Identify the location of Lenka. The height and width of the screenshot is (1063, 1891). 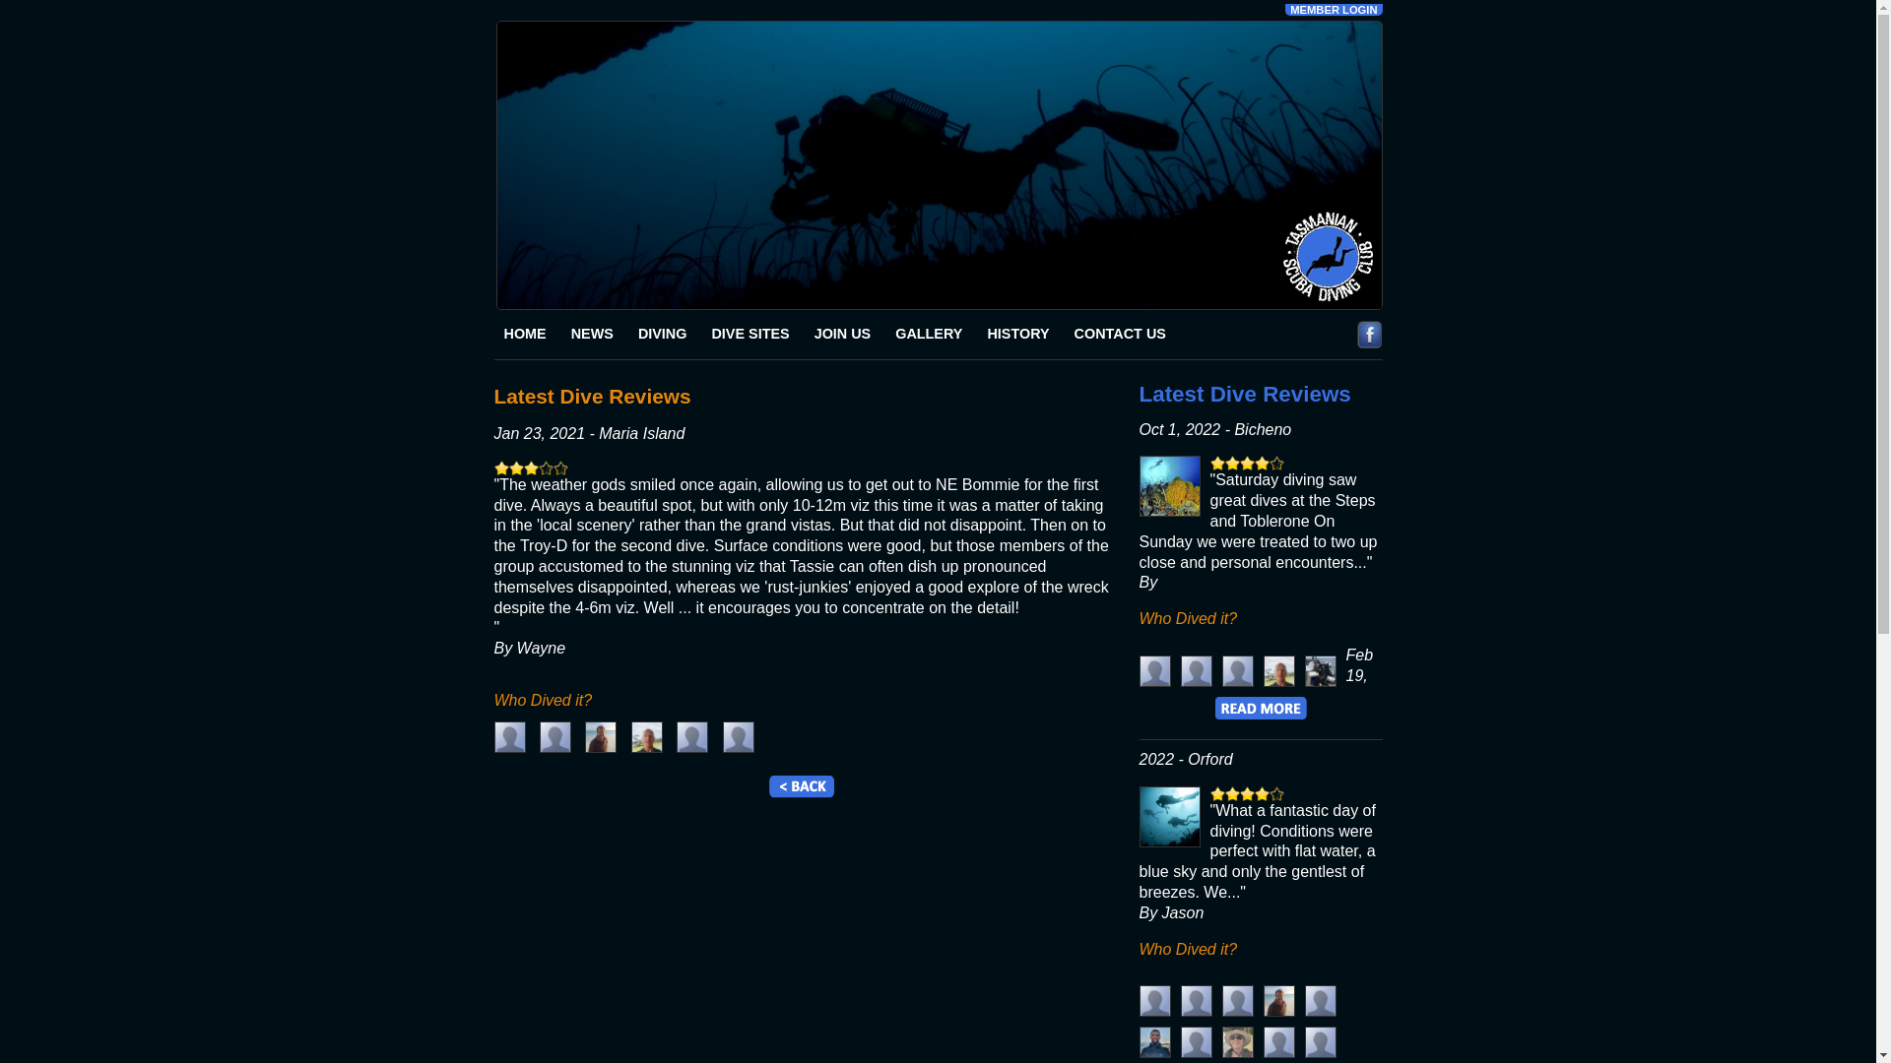
(1154, 1001).